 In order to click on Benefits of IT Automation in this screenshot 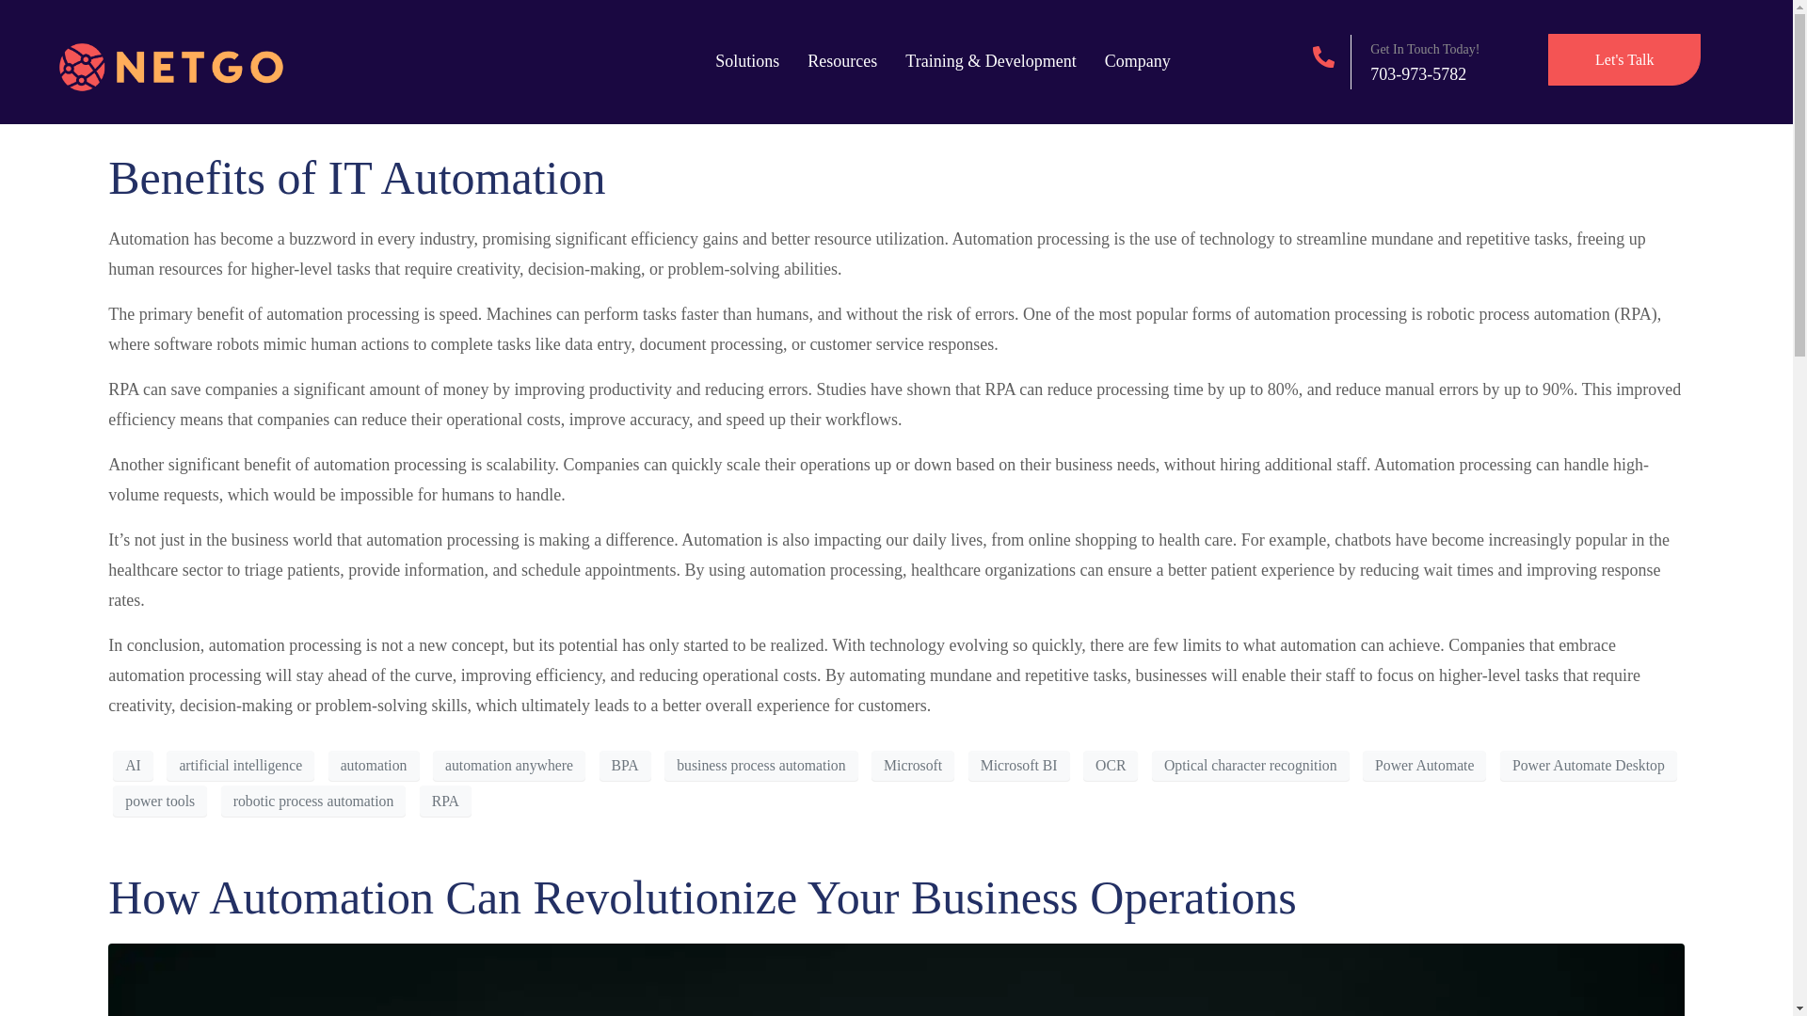, I will do `click(357, 177)`.